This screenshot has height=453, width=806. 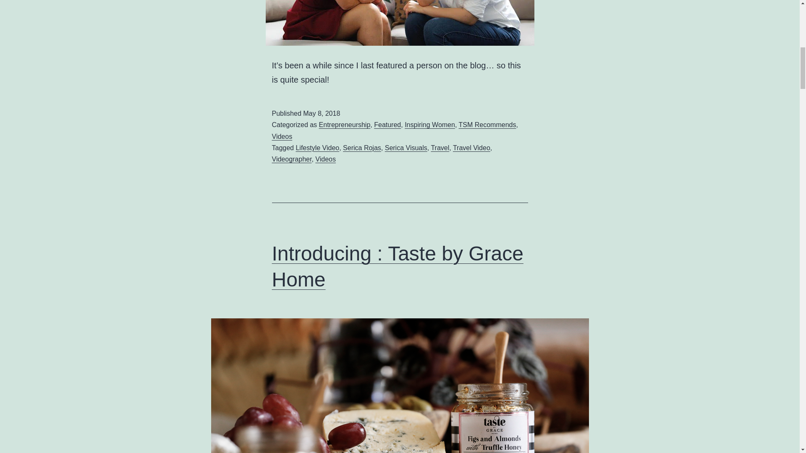 I want to click on Introducing : Taste by Grace Home, so click(x=398, y=266).